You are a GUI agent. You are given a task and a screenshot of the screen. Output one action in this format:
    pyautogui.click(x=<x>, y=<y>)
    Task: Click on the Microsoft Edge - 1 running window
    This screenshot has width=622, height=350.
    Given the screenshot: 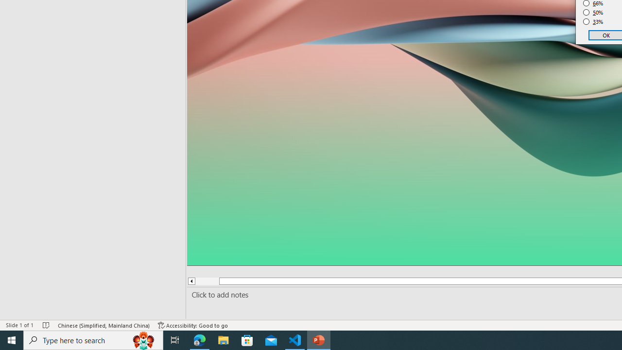 What is the action you would take?
    pyautogui.click(x=200, y=340)
    